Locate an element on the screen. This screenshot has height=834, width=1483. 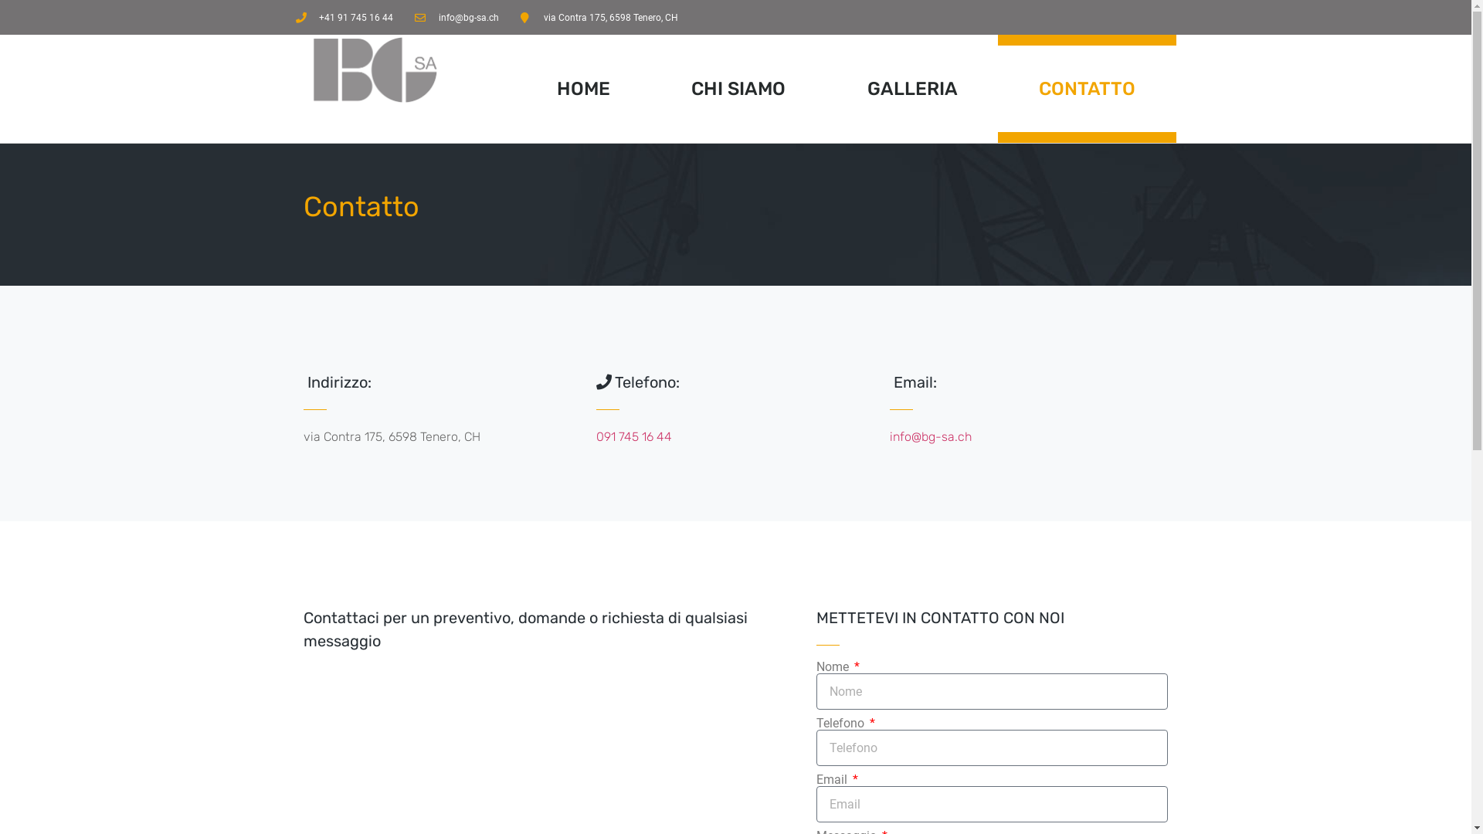
CHI SIAMO is located at coordinates (738, 89).